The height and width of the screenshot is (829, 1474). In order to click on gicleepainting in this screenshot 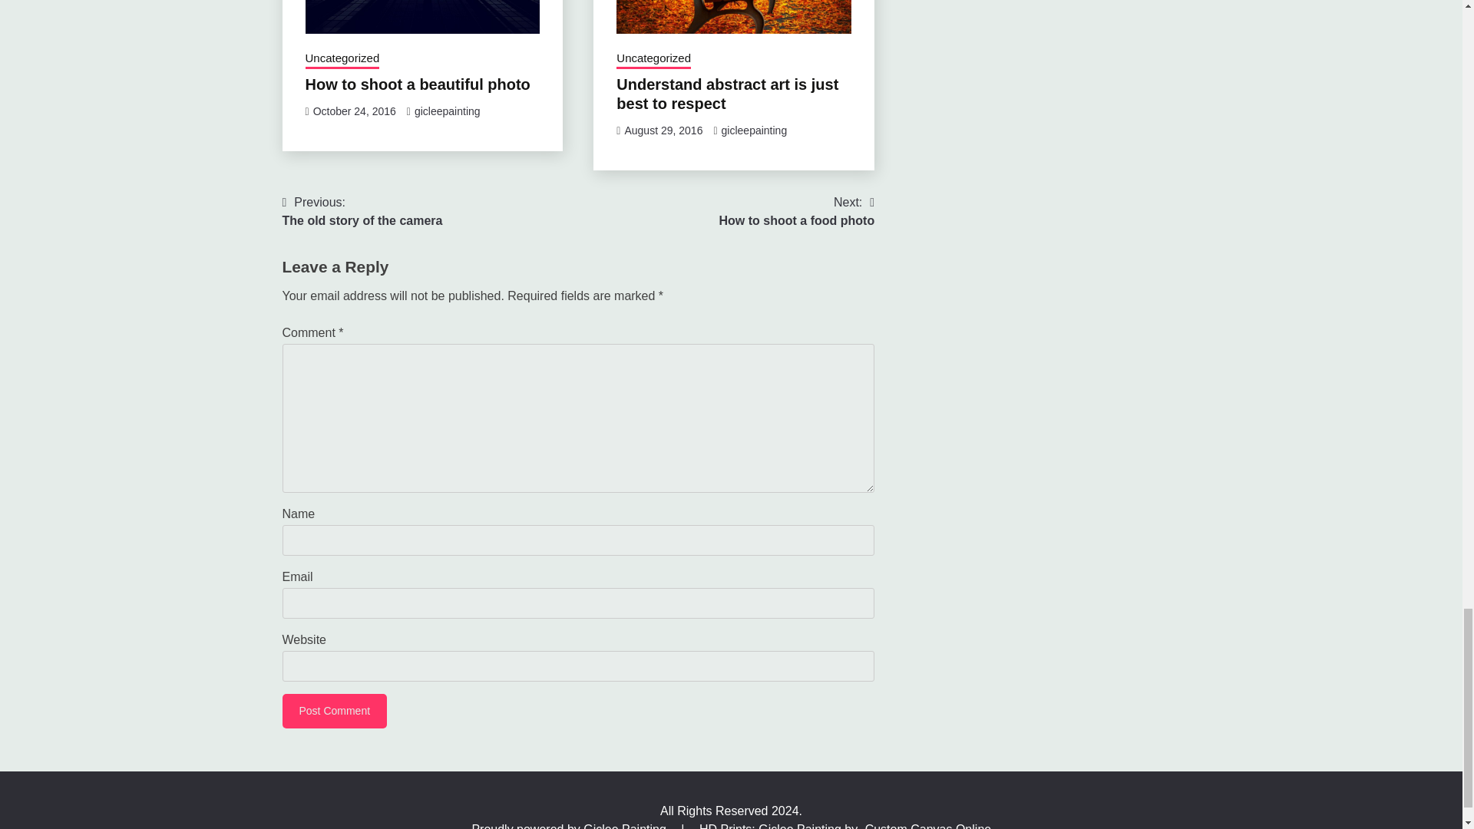, I will do `click(754, 130)`.